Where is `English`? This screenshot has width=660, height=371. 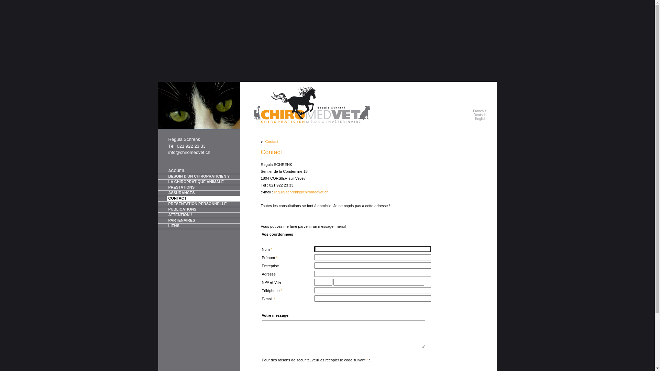
English is located at coordinates (471, 119).